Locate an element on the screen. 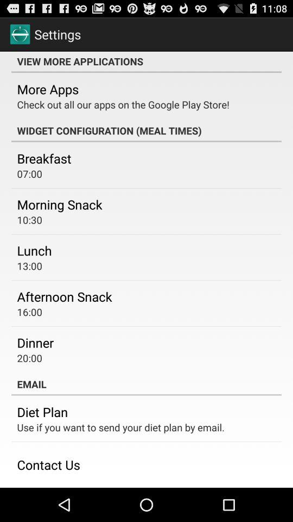  choose the app below the diet plan icon is located at coordinates (120, 427).